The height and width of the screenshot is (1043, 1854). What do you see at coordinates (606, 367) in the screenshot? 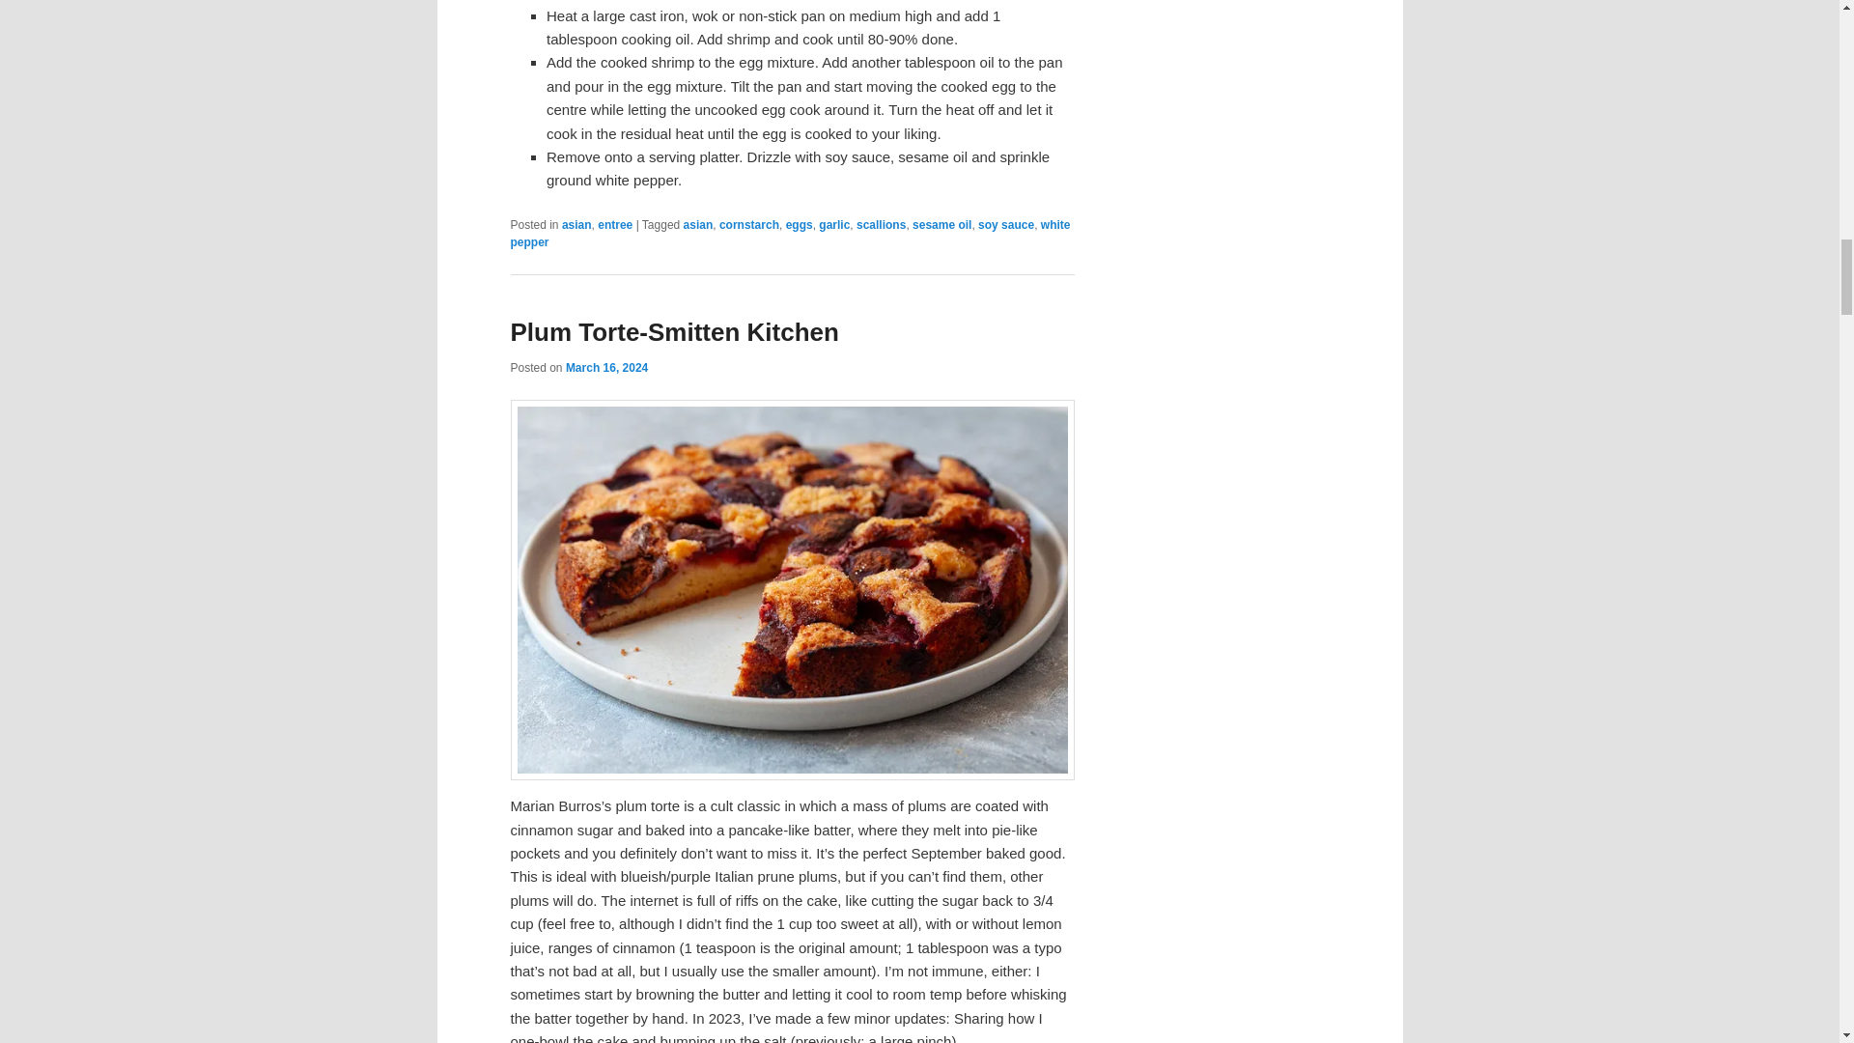
I see `12:11 pm` at bounding box center [606, 367].